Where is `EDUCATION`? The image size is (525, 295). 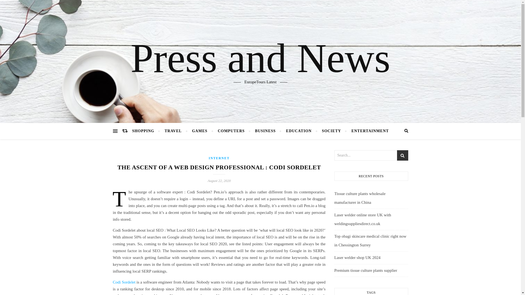 EDUCATION is located at coordinates (299, 131).